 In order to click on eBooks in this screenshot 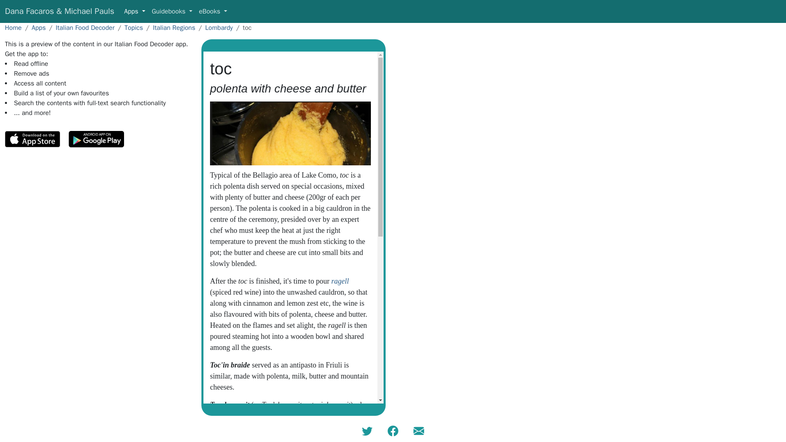, I will do `click(213, 11)`.